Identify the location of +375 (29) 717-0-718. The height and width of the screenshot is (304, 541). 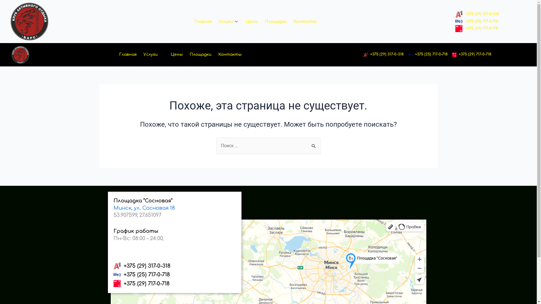
(472, 55).